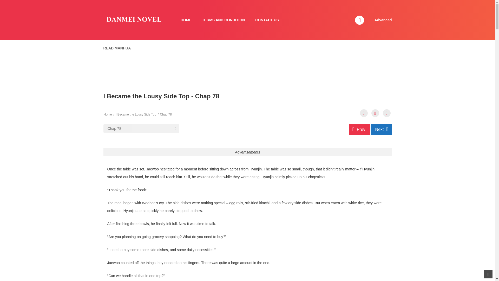 Image resolution: width=499 pixels, height=281 pixels. I want to click on I Became the Lousy Side Top, so click(136, 114).